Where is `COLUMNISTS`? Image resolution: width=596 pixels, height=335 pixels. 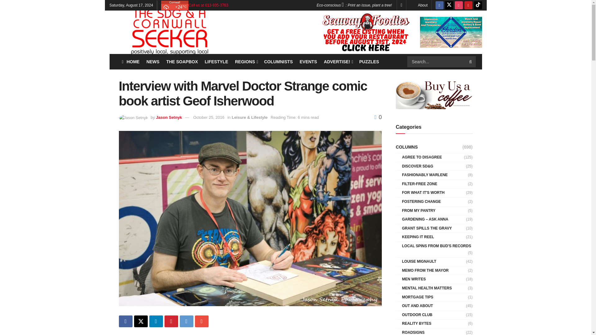
COLUMNISTS is located at coordinates (278, 61).